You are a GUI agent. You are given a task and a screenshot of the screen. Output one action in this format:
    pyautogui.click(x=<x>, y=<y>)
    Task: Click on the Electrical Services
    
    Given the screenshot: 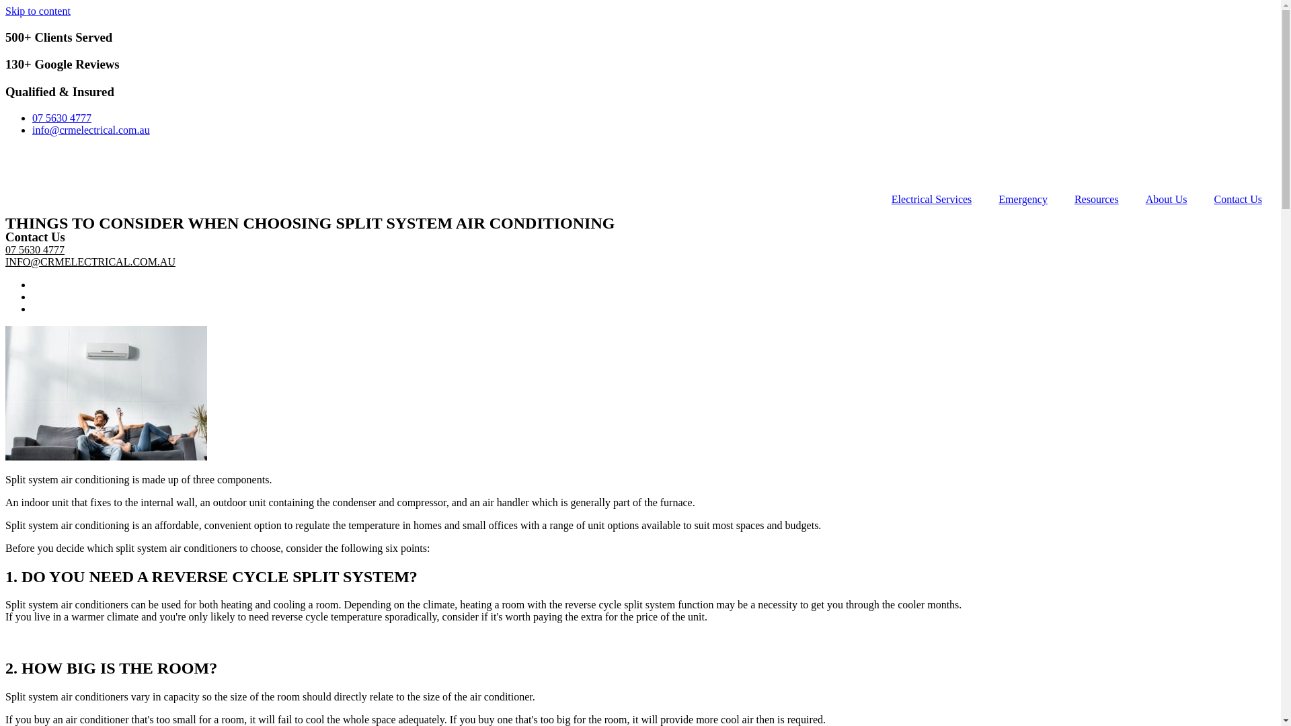 What is the action you would take?
    pyautogui.click(x=932, y=200)
    